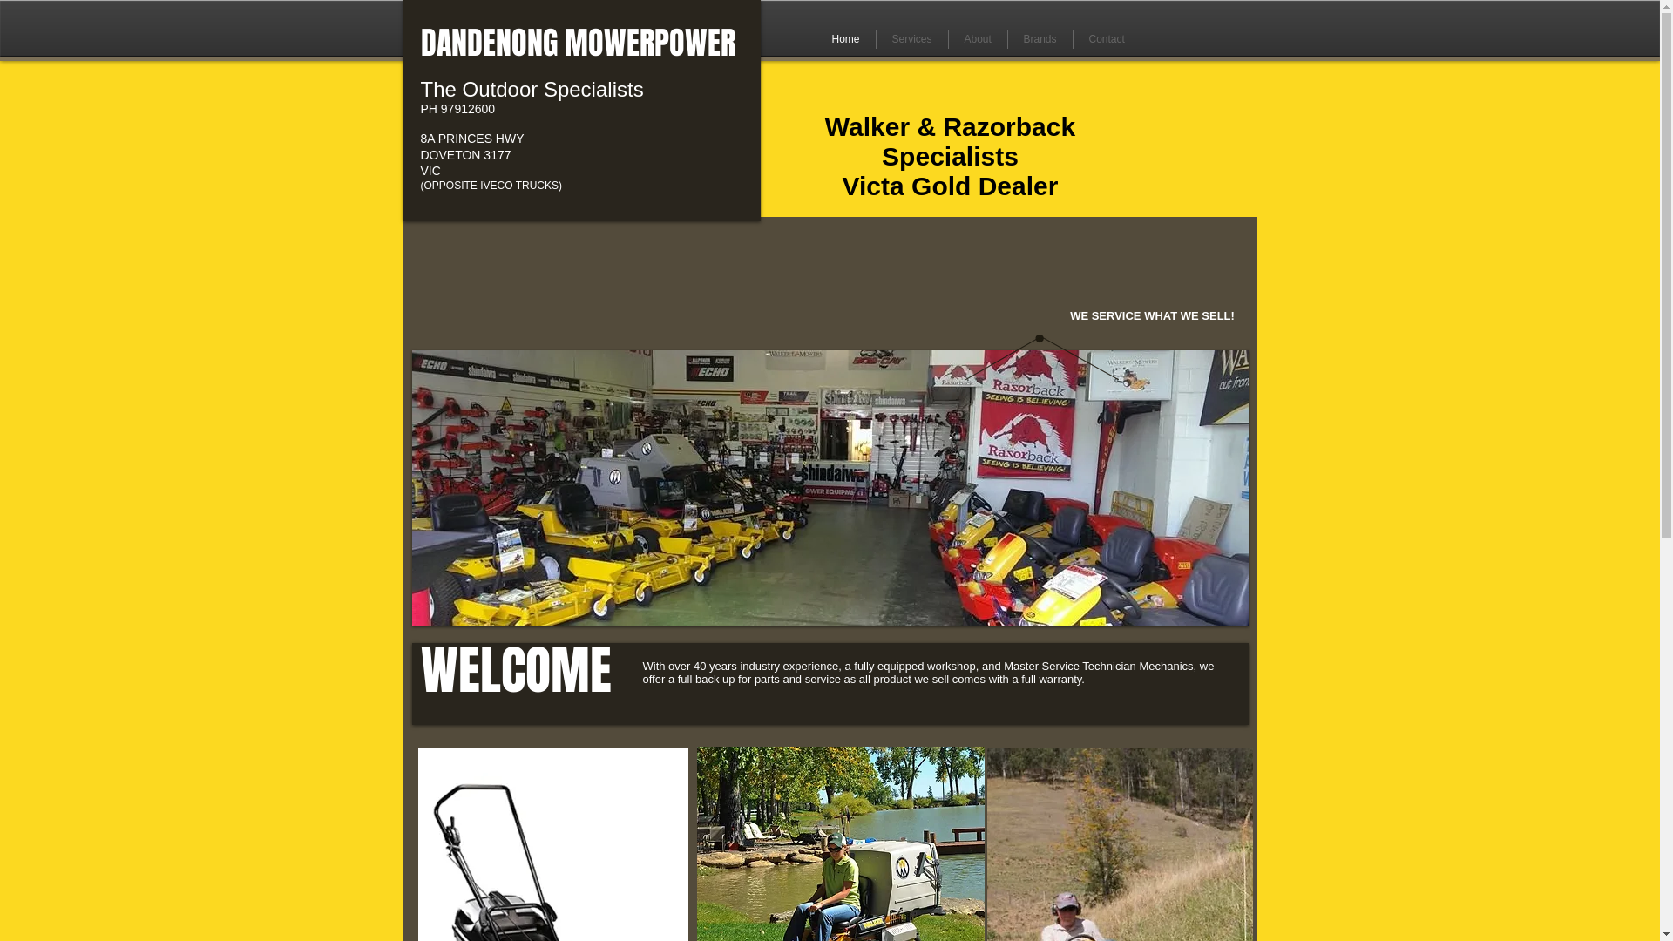  Describe the element at coordinates (1040, 40) in the screenshot. I see `Brands` at that location.